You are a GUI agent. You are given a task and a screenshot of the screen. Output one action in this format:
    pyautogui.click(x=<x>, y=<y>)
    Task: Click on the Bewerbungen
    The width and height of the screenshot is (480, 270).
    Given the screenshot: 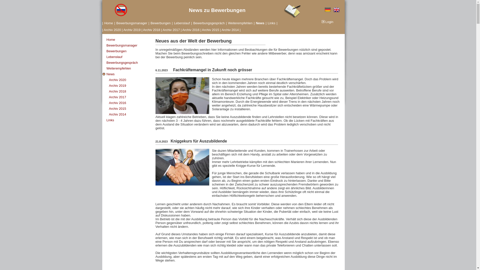 What is the action you would take?
    pyautogui.click(x=160, y=23)
    